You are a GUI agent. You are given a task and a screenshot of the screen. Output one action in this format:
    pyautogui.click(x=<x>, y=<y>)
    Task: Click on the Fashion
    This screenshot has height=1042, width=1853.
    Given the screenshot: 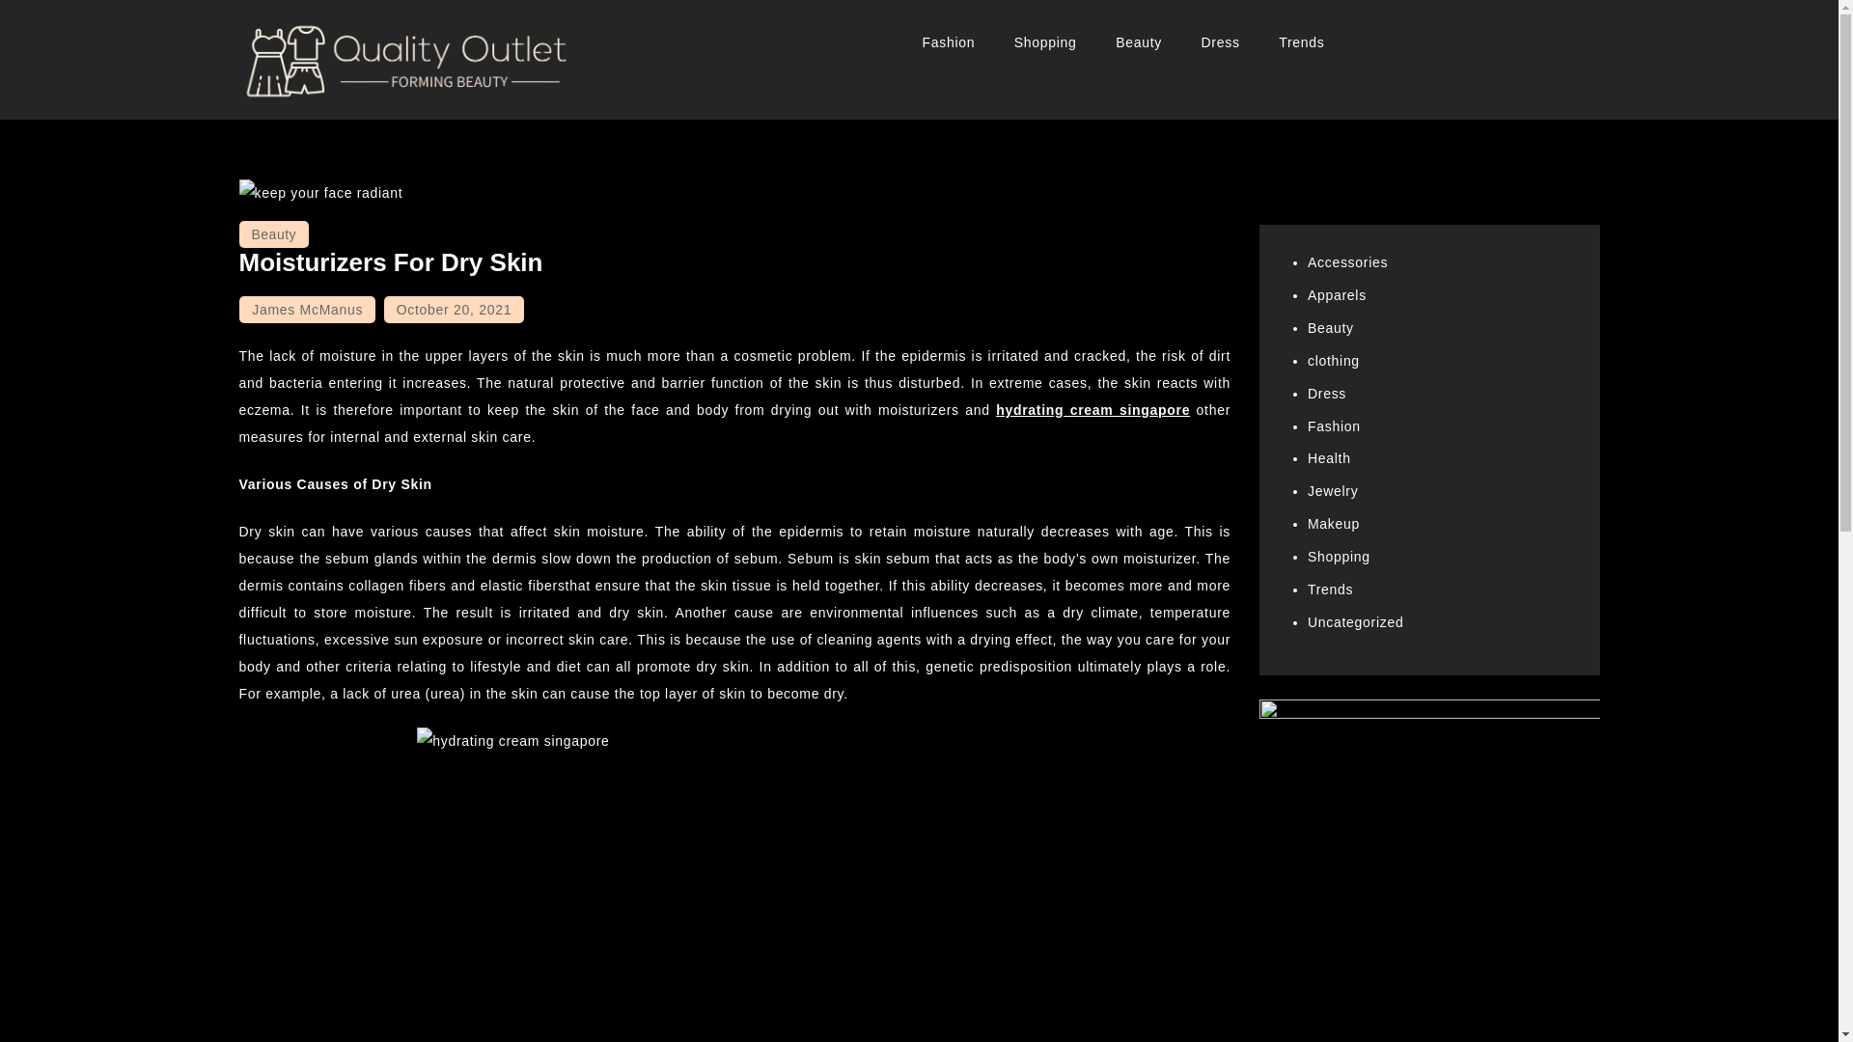 What is the action you would take?
    pyautogui.click(x=1334, y=426)
    